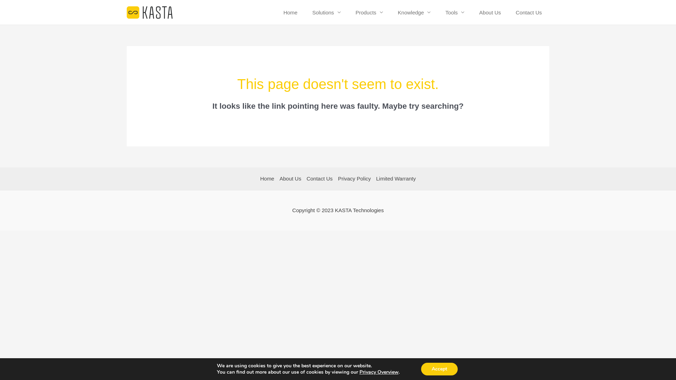  Describe the element at coordinates (529, 13) in the screenshot. I see `Contact Us` at that location.